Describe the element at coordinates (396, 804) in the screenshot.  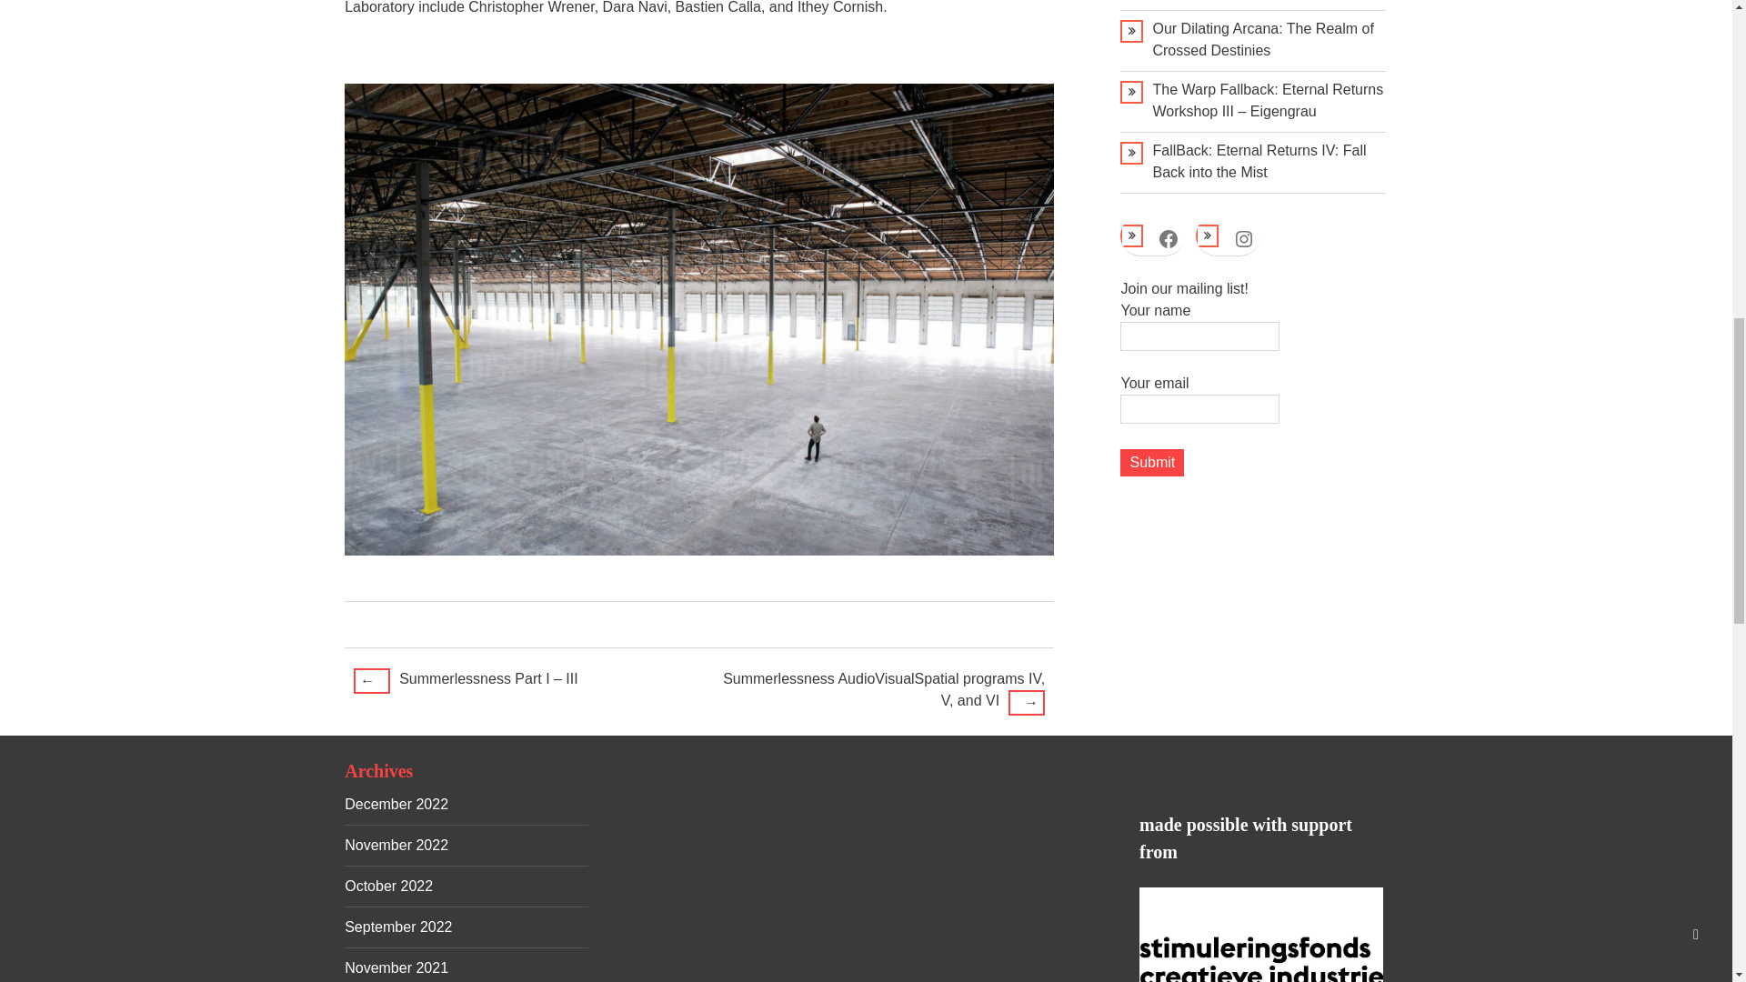
I see `December 2022` at that location.